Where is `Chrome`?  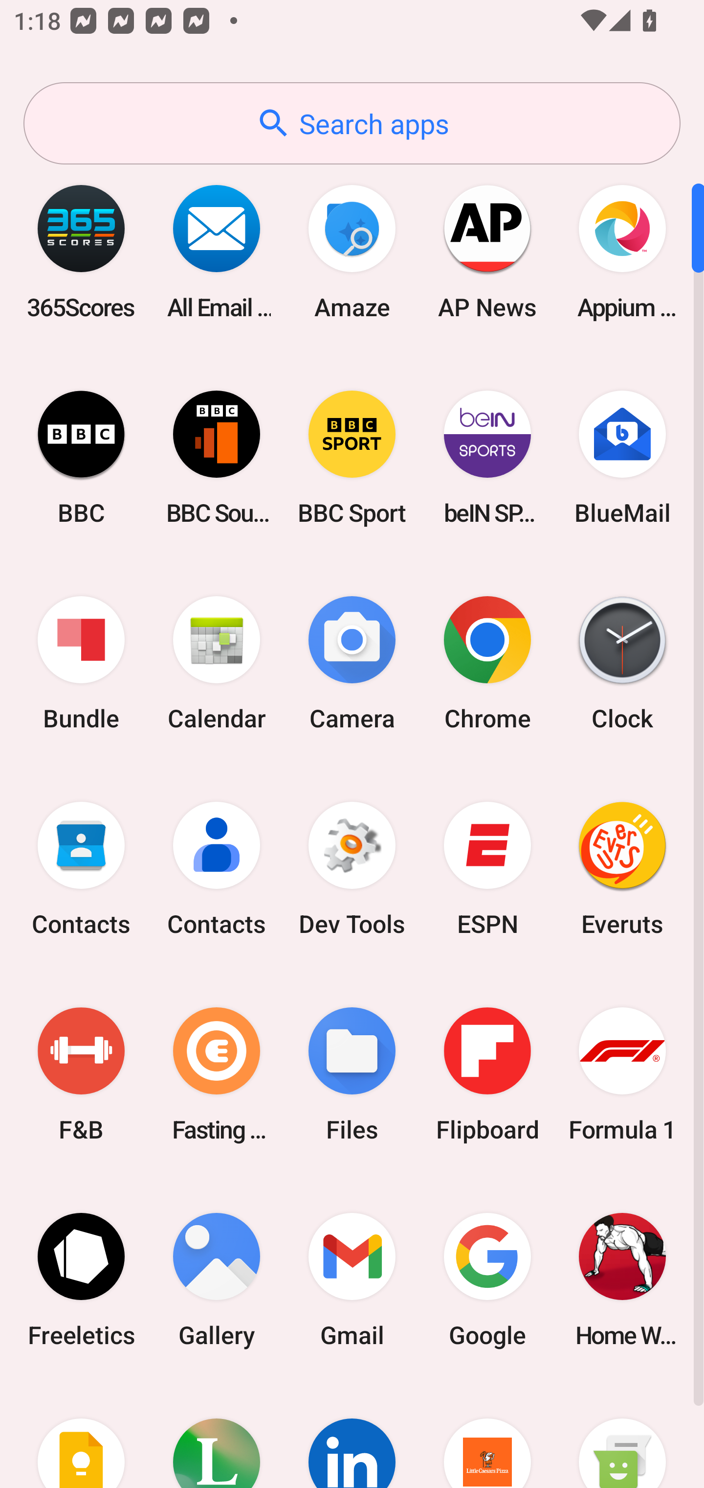 Chrome is located at coordinates (487, 664).